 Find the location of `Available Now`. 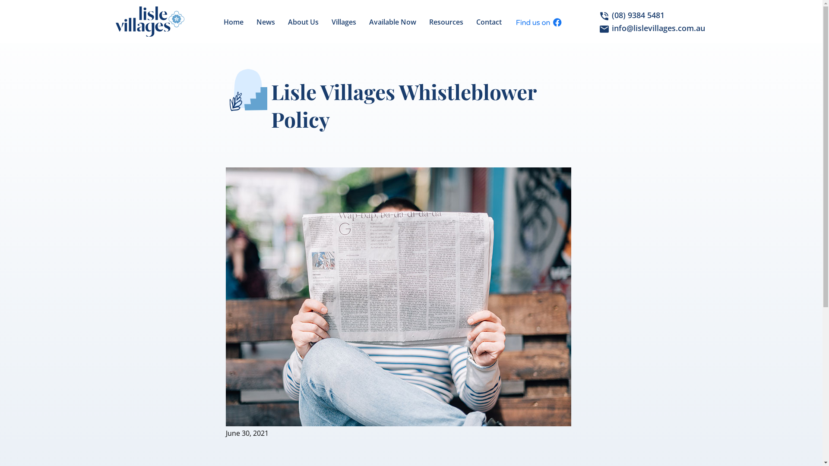

Available Now is located at coordinates (393, 22).